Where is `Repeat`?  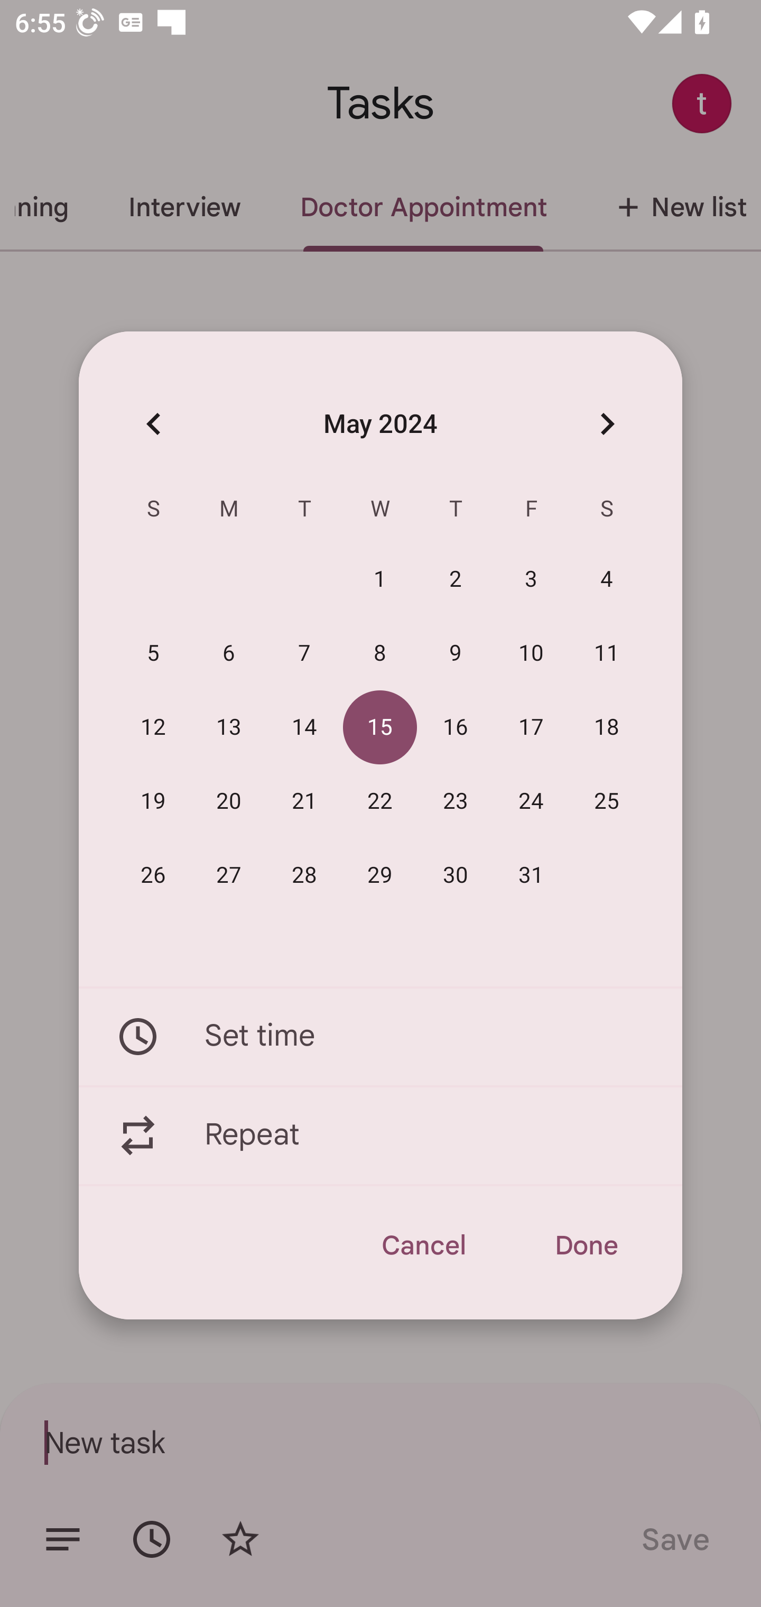 Repeat is located at coordinates (380, 1136).